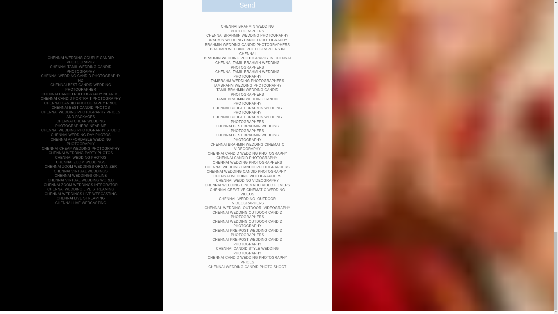 This screenshot has height=314, width=558. Describe the element at coordinates (247, 6) in the screenshot. I see `Send` at that location.